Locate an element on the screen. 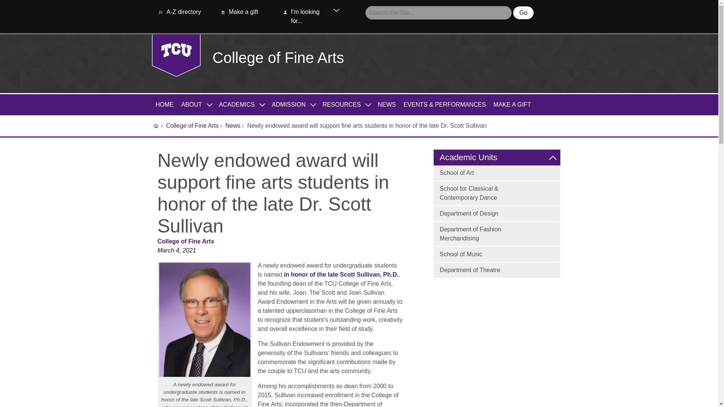 The width and height of the screenshot is (724, 407). Expand ABOUT Menu is located at coordinates (210, 104).